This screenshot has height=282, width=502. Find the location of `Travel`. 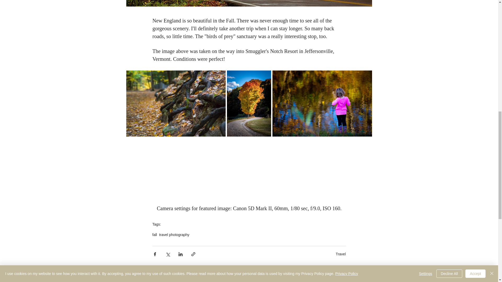

Travel is located at coordinates (341, 254).